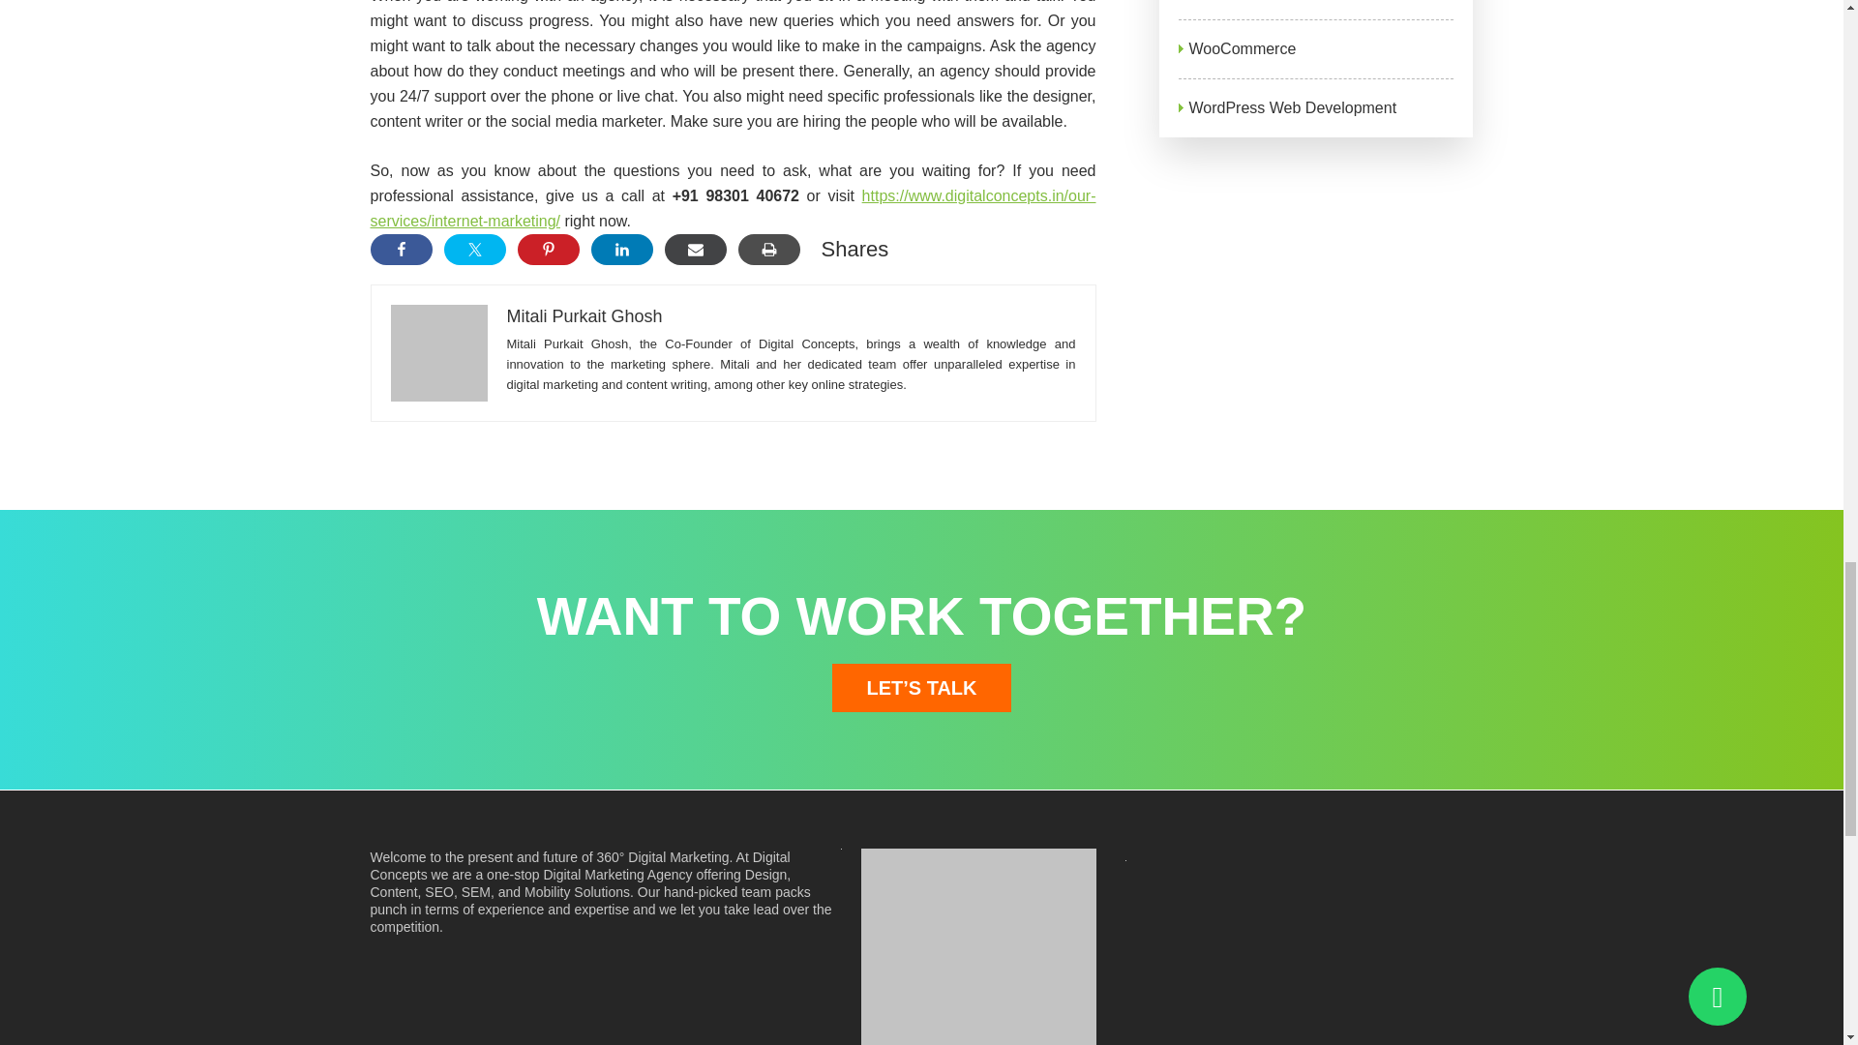  What do you see at coordinates (621, 250) in the screenshot?
I see `Share on LinkedIn` at bounding box center [621, 250].